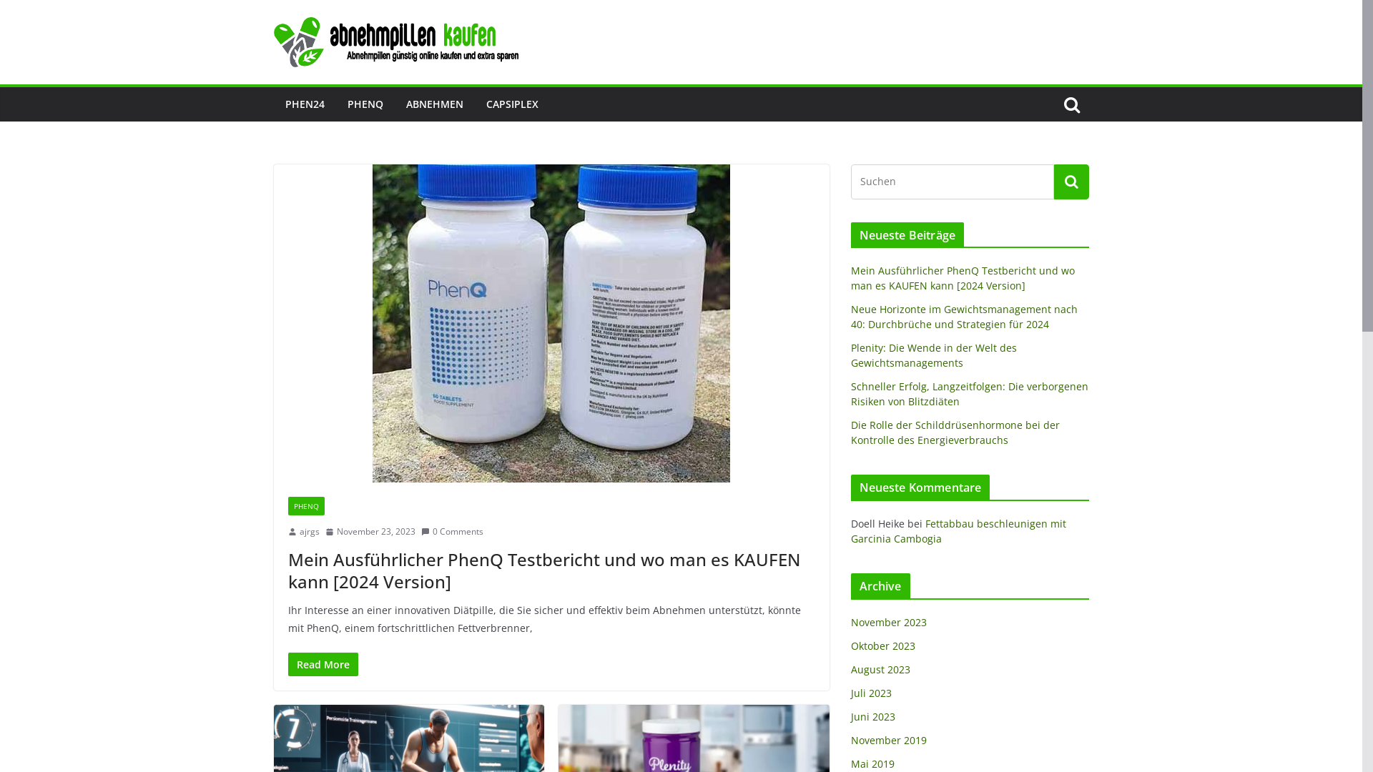 Image resolution: width=1373 pixels, height=772 pixels. I want to click on Plenity: Die Wende in der Welt des Gewichtsmanagements, so click(934, 355).